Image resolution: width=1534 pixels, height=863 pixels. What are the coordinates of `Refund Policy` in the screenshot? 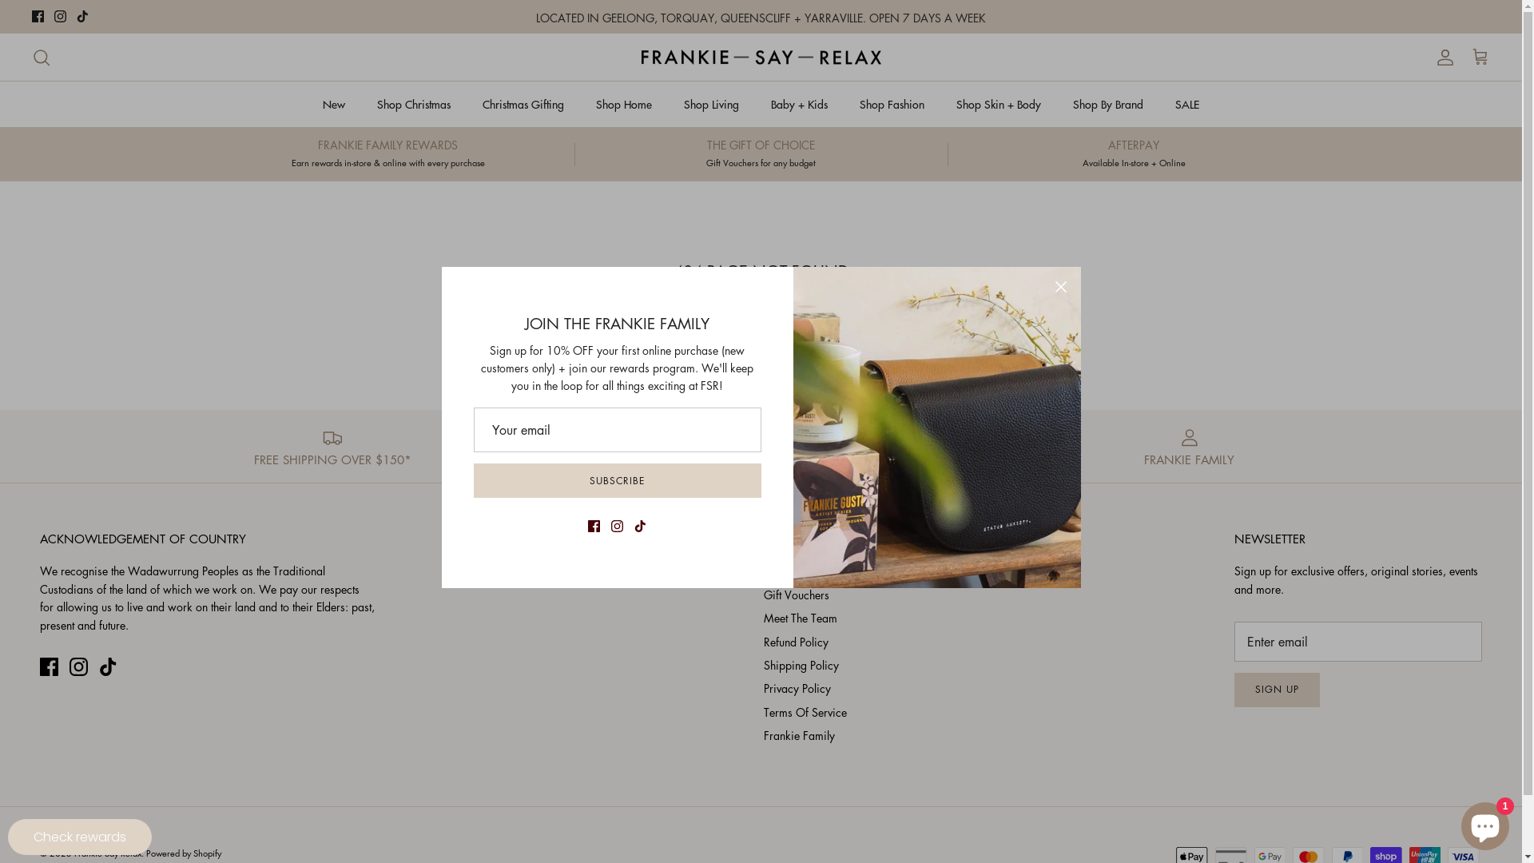 It's located at (796, 642).